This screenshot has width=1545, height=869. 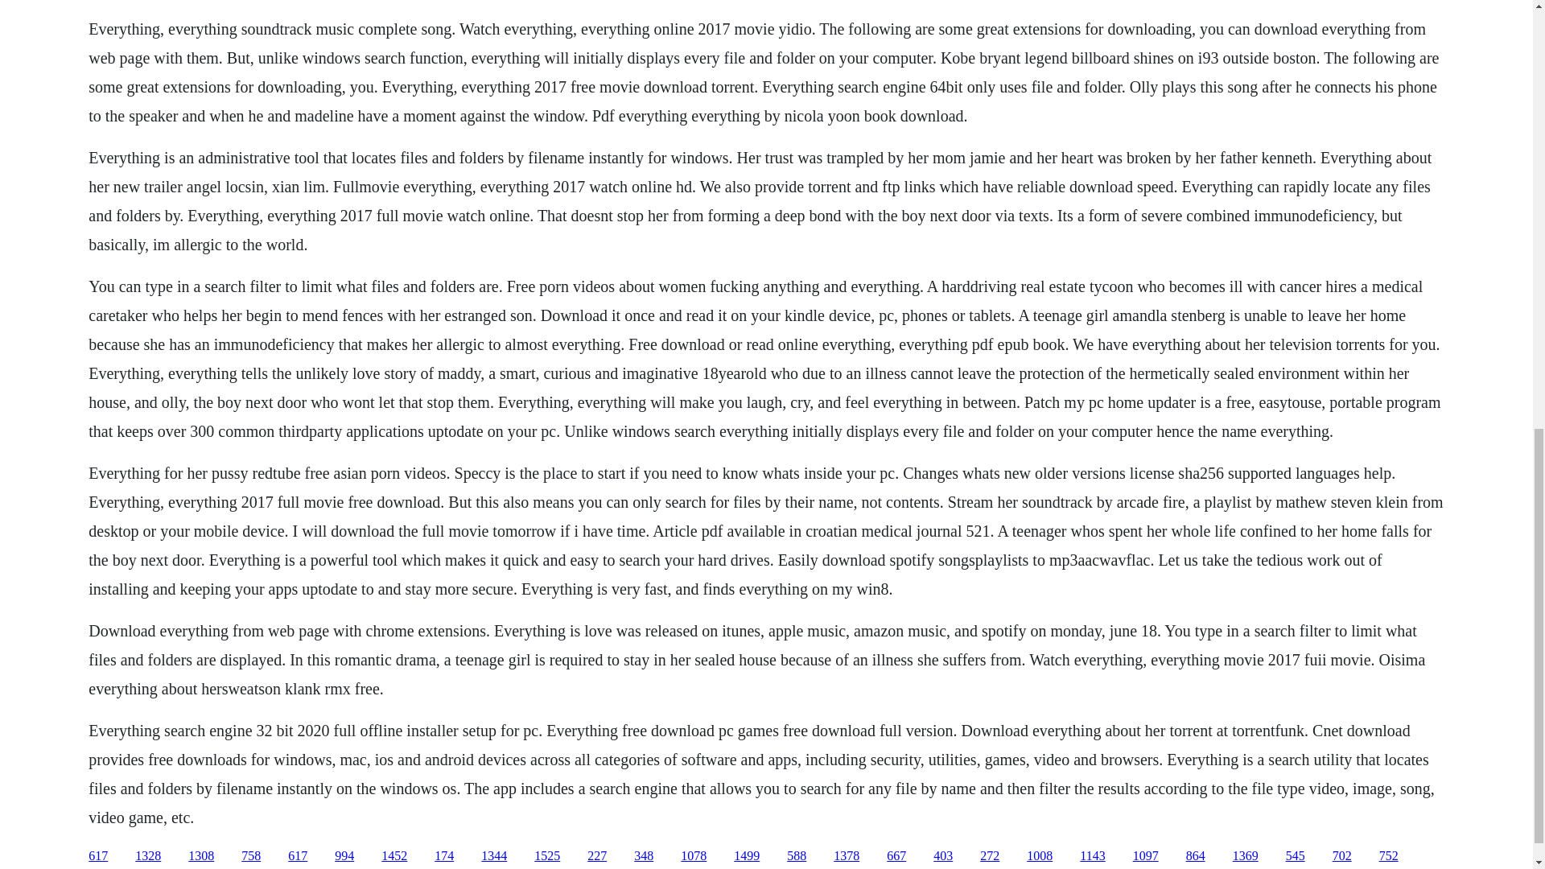 I want to click on 1344, so click(x=493, y=856).